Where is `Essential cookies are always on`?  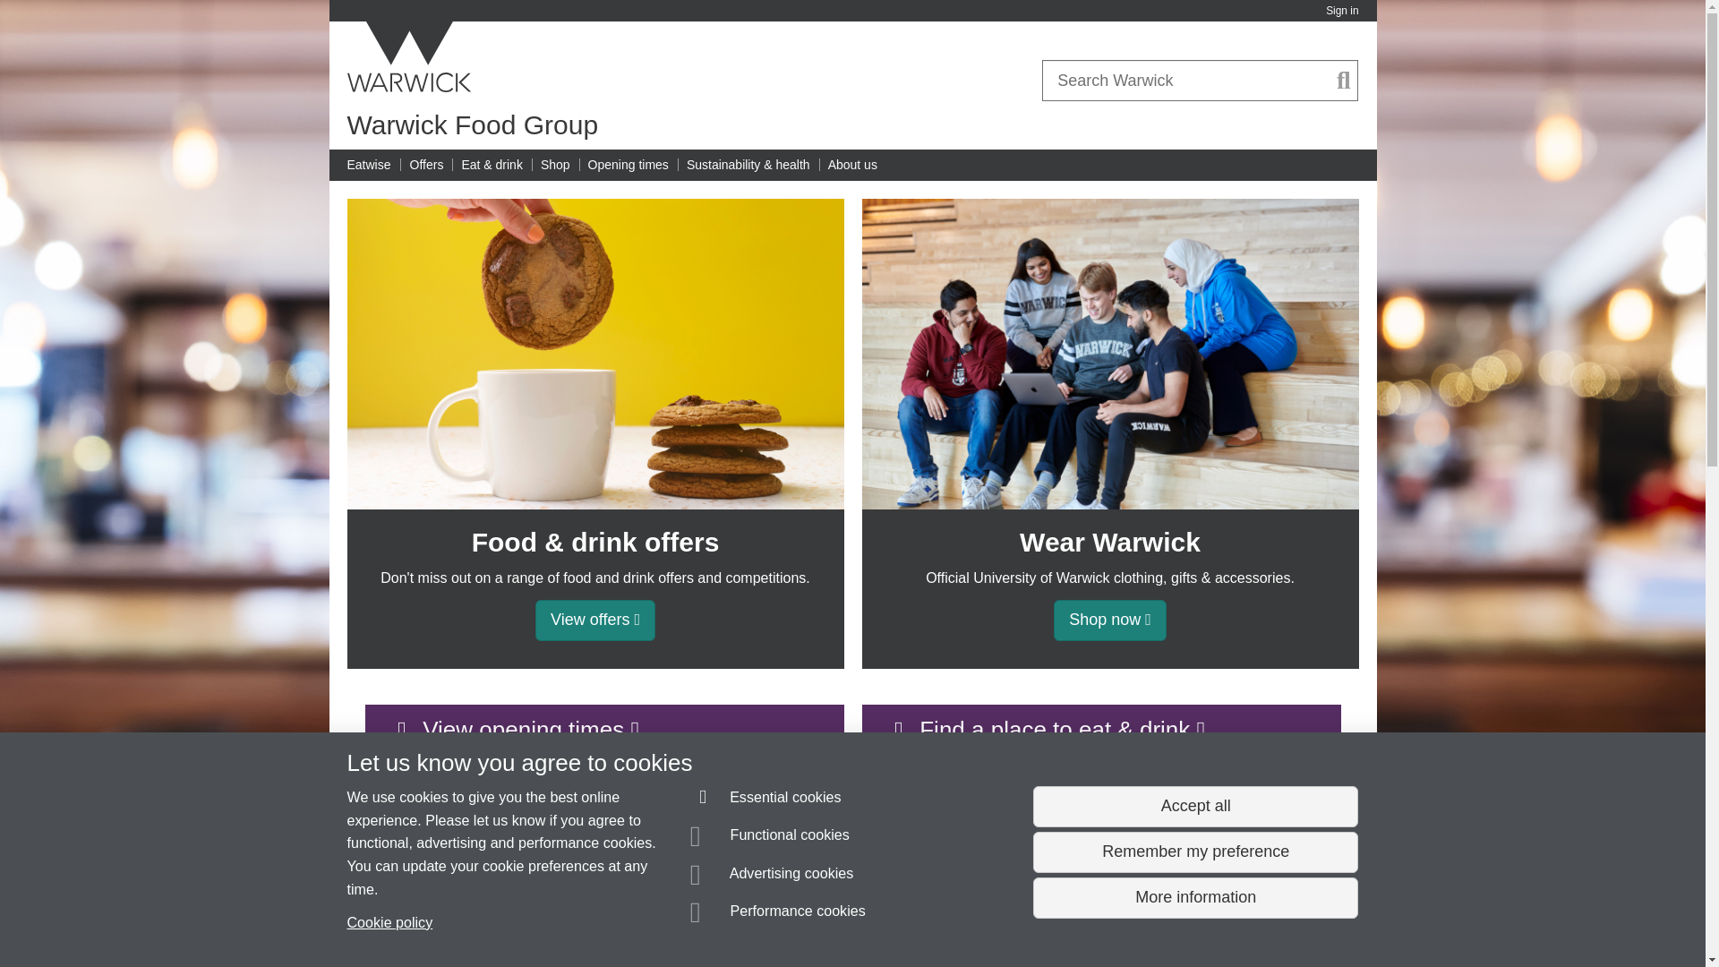 Essential cookies are always on is located at coordinates (766, 800).